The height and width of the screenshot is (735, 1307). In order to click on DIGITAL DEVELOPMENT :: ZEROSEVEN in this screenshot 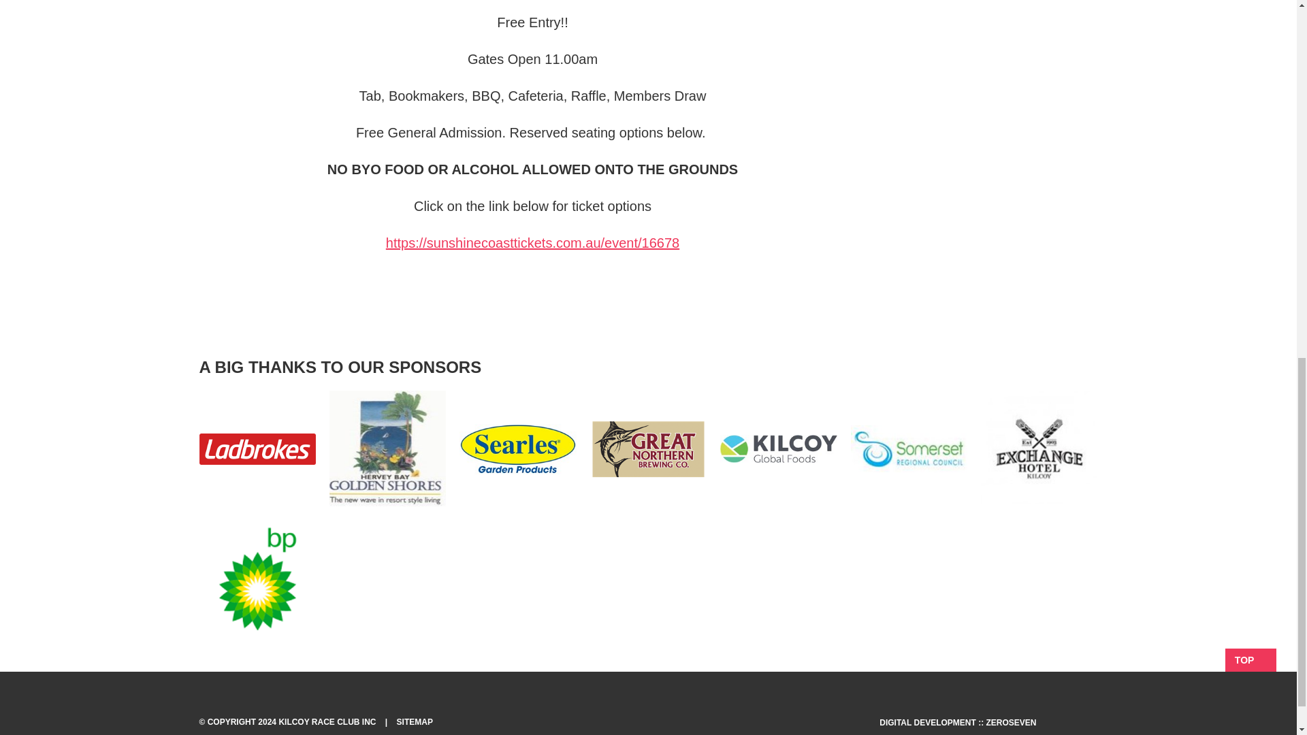, I will do `click(958, 723)`.